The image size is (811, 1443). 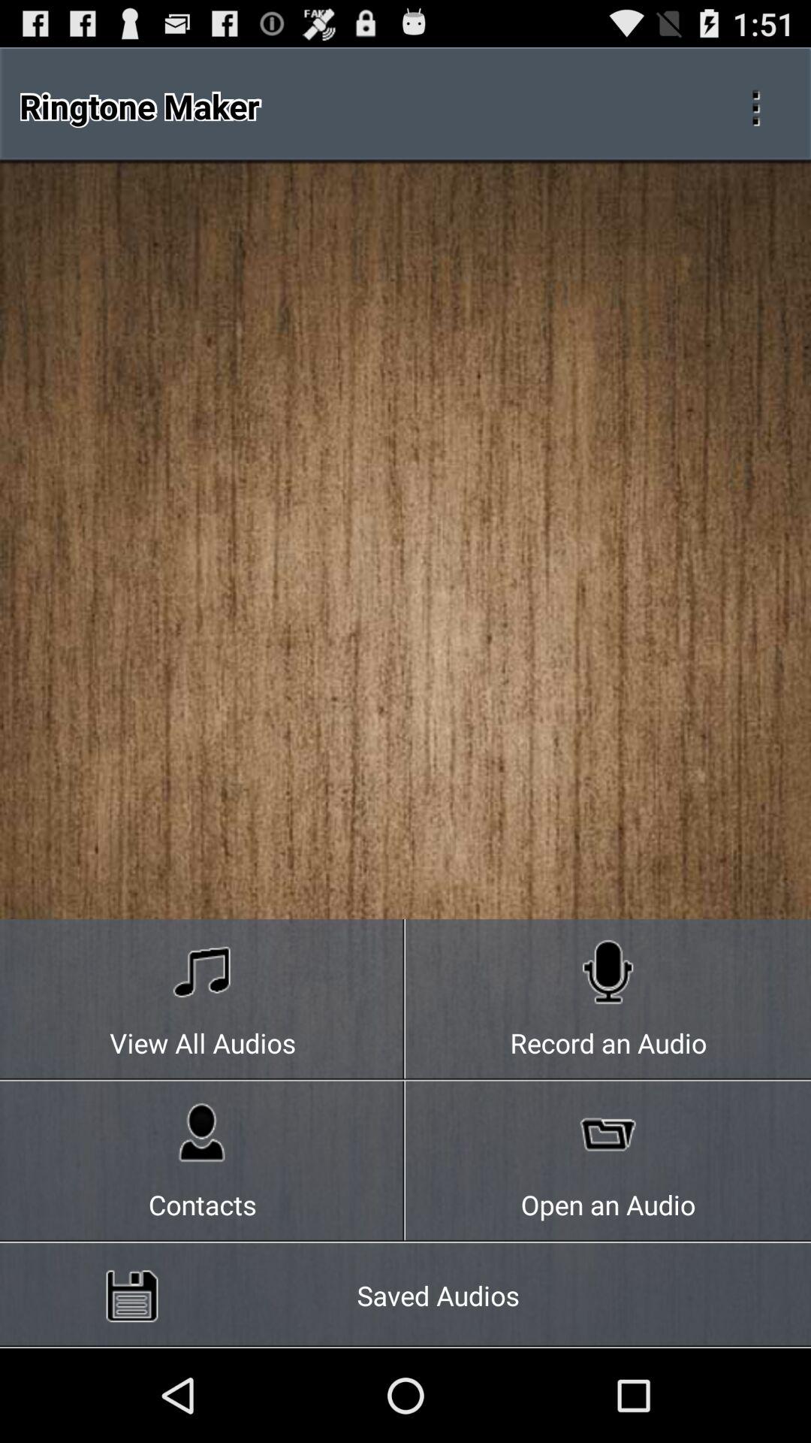 What do you see at coordinates (203, 1162) in the screenshot?
I see `open button below the view all audios button` at bounding box center [203, 1162].